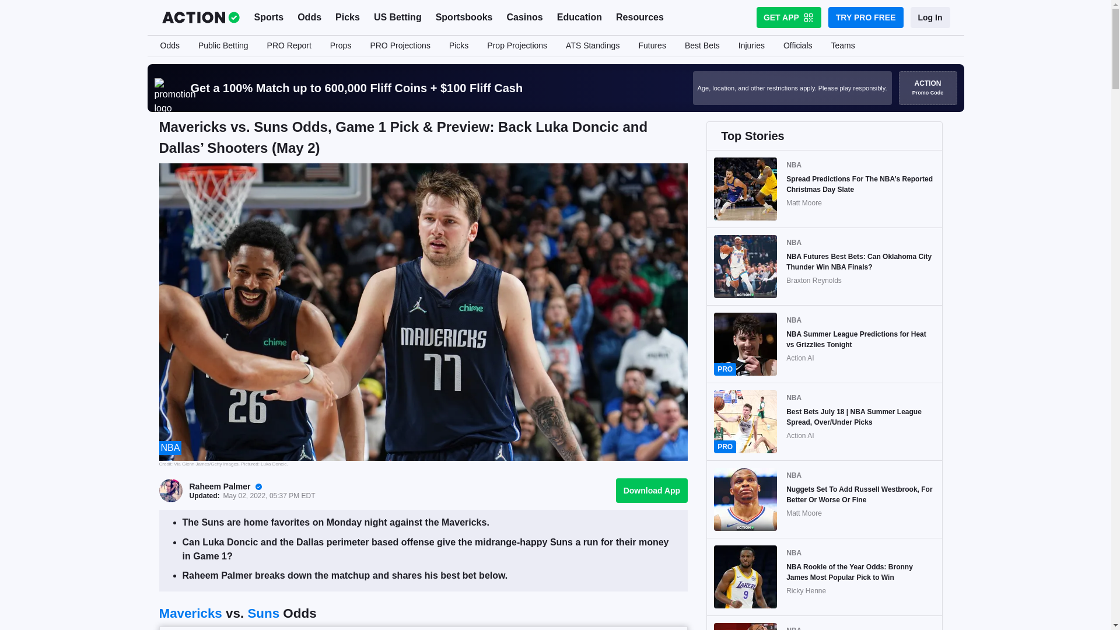 This screenshot has width=1120, height=630. I want to click on Officials, so click(798, 46).